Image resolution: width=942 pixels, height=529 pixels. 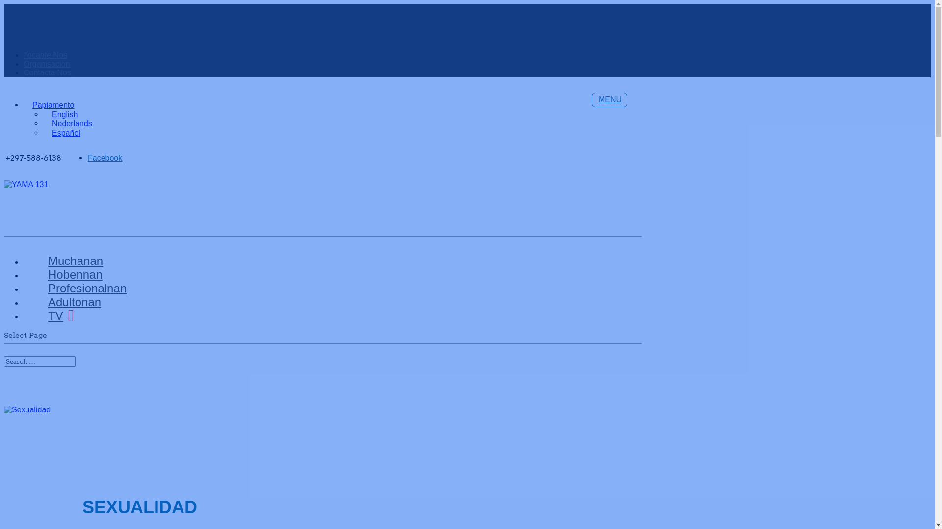 What do you see at coordinates (45, 55) in the screenshot?
I see `Tocante Nos` at bounding box center [45, 55].